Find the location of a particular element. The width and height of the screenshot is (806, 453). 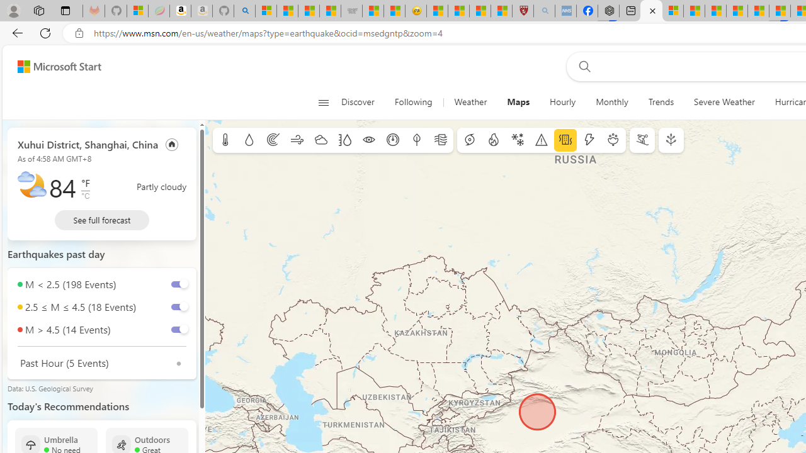

Microsoft Start is located at coordinates (59, 66).